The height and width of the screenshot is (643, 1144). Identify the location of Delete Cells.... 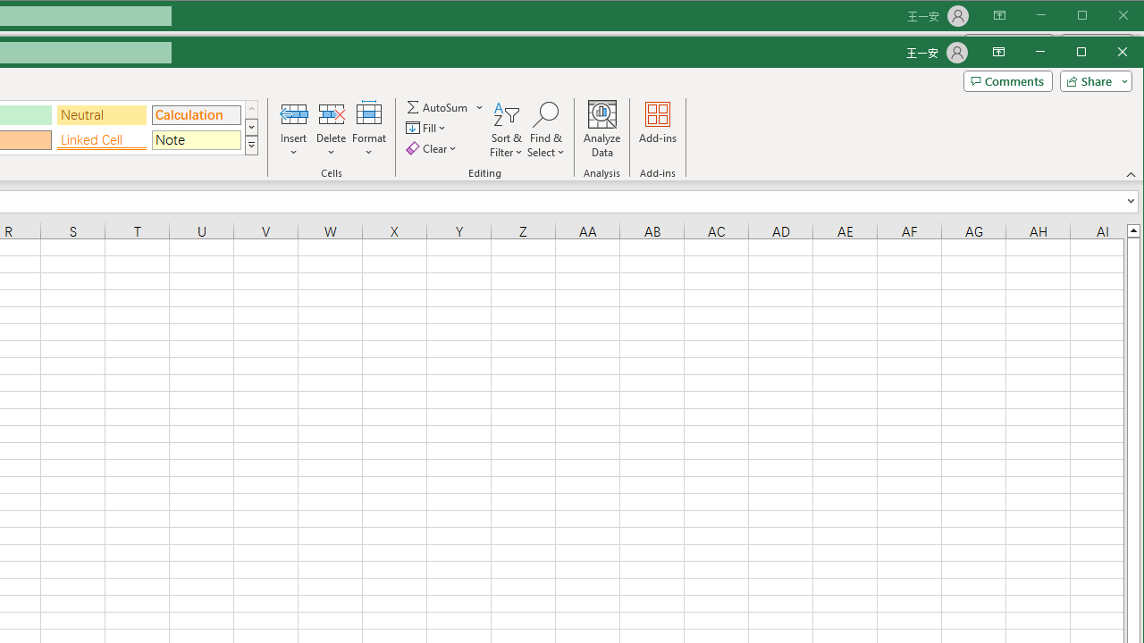
(331, 113).